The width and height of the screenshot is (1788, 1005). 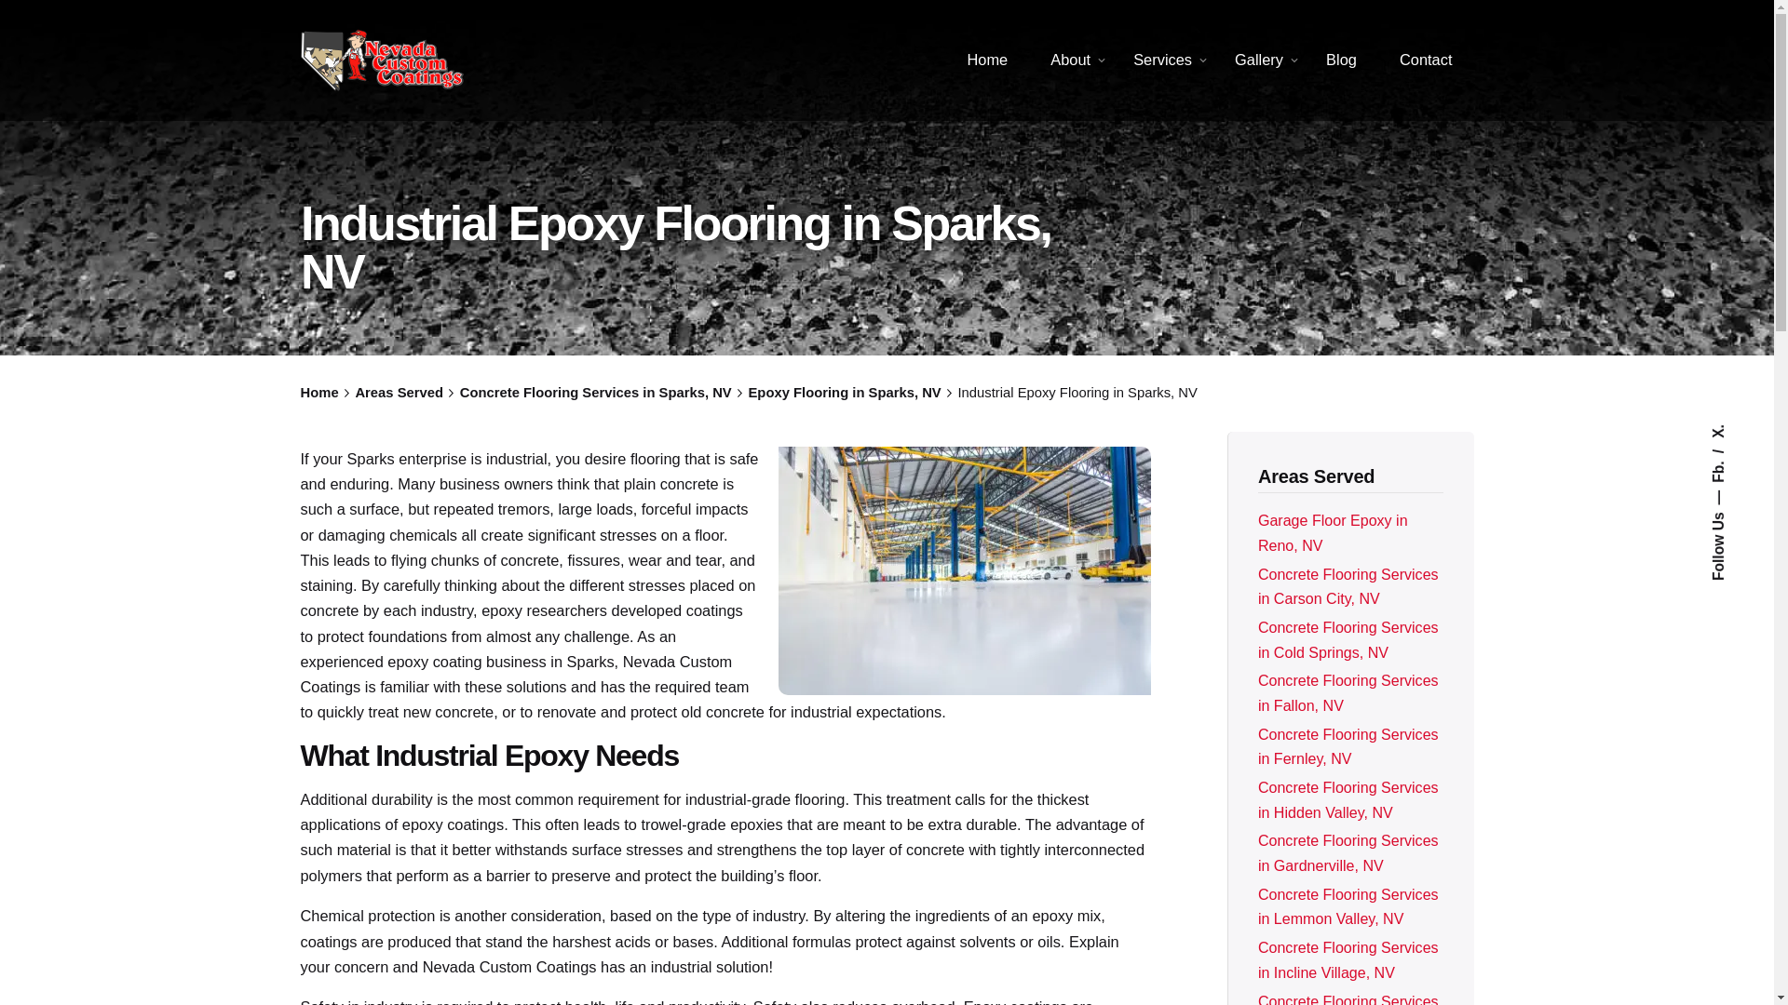 What do you see at coordinates (1259, 60) in the screenshot?
I see `Gallery` at bounding box center [1259, 60].